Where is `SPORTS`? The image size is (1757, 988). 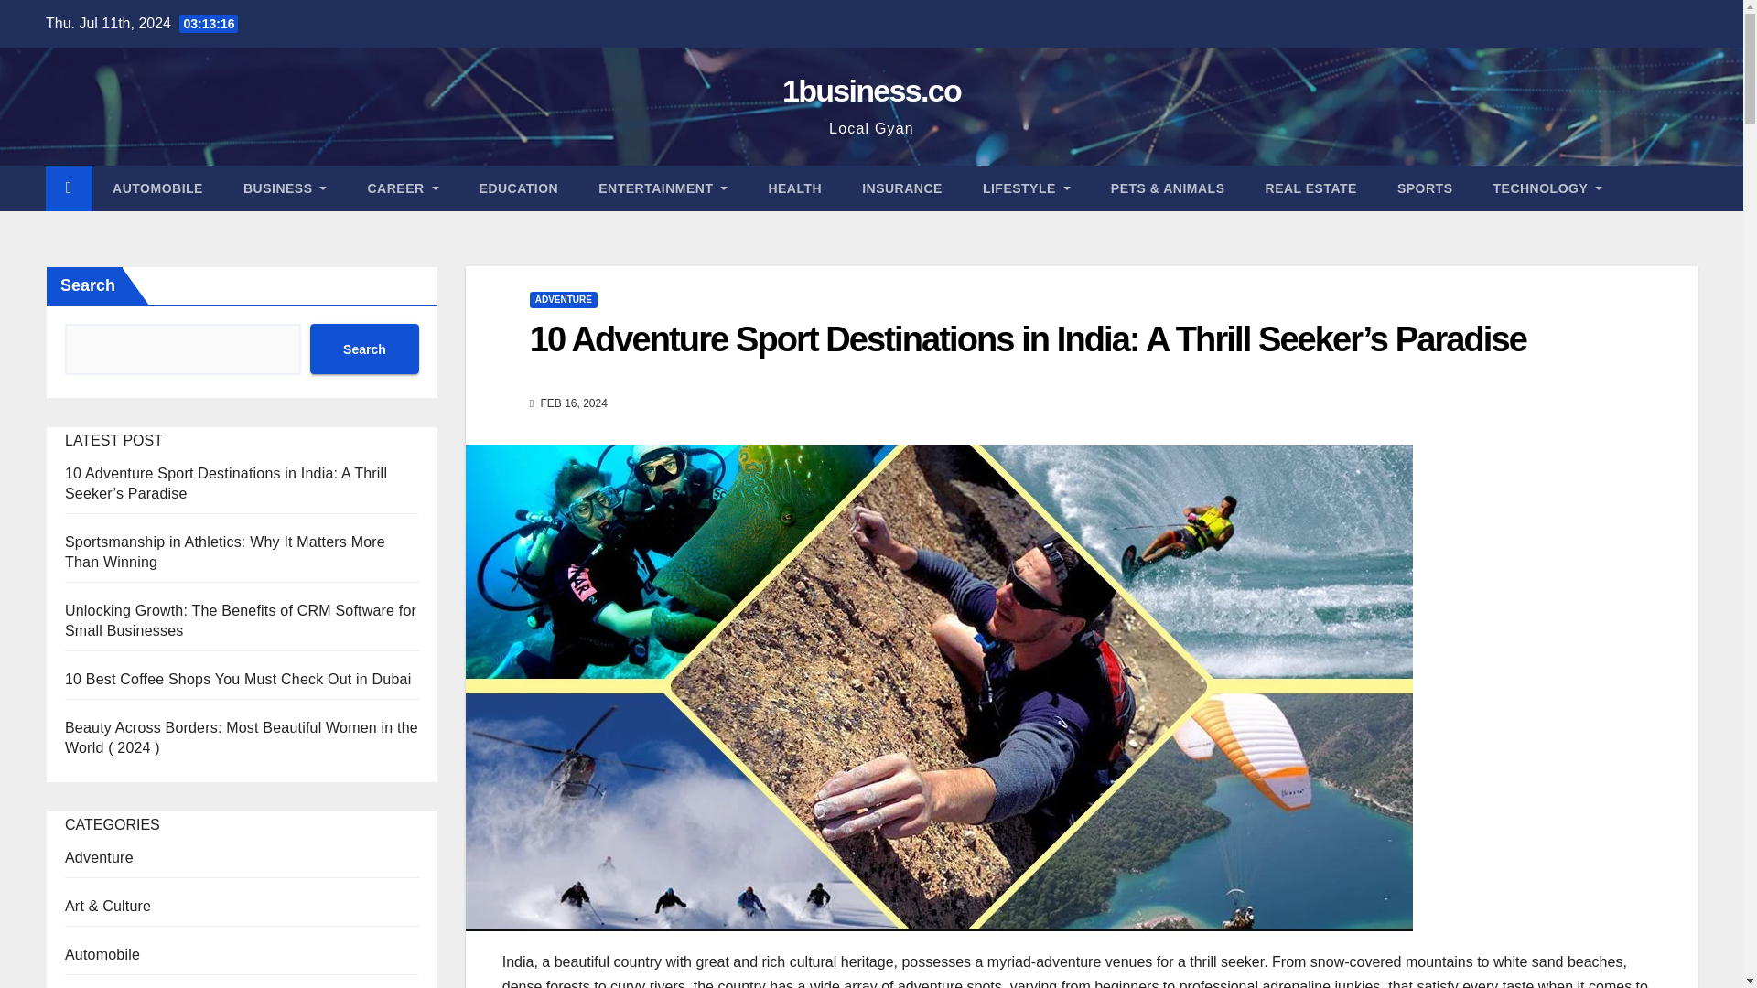
SPORTS is located at coordinates (1426, 188).